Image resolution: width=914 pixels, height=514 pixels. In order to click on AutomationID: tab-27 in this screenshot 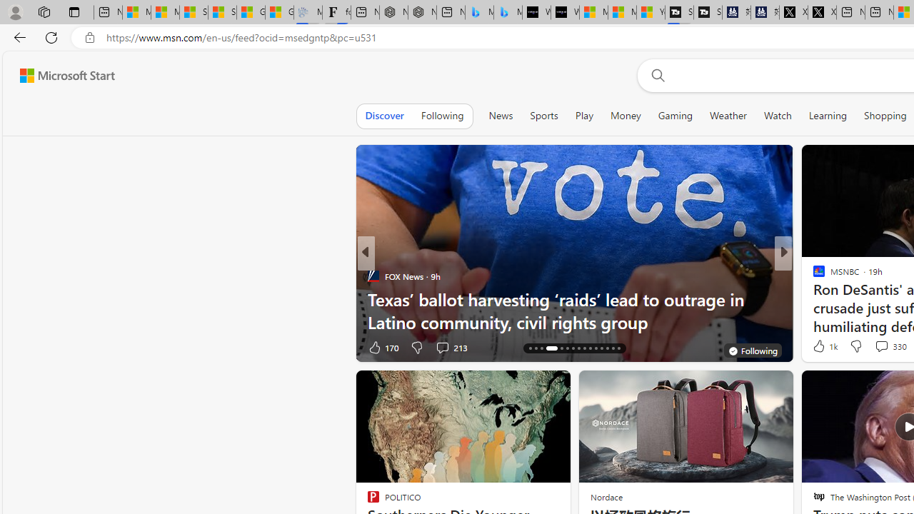, I will do `click(601, 348)`.